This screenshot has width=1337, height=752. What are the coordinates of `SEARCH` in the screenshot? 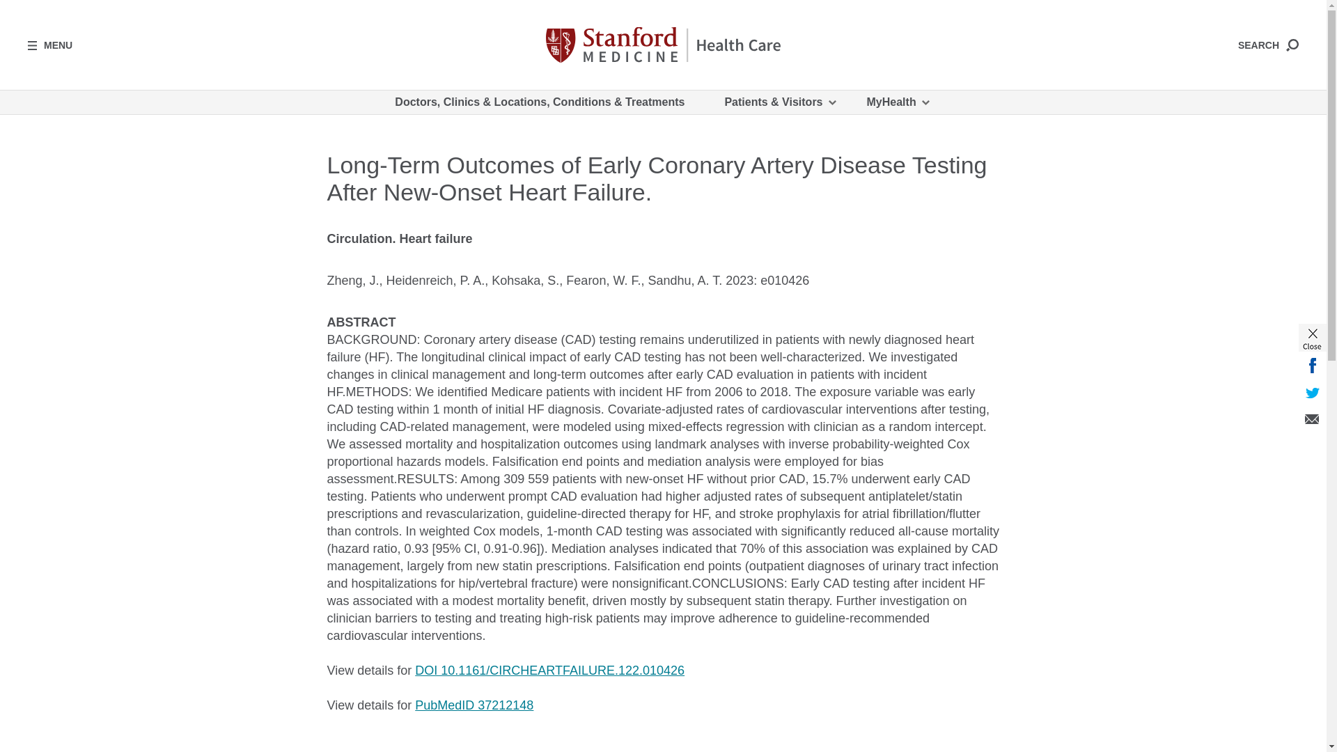 It's located at (1267, 45).